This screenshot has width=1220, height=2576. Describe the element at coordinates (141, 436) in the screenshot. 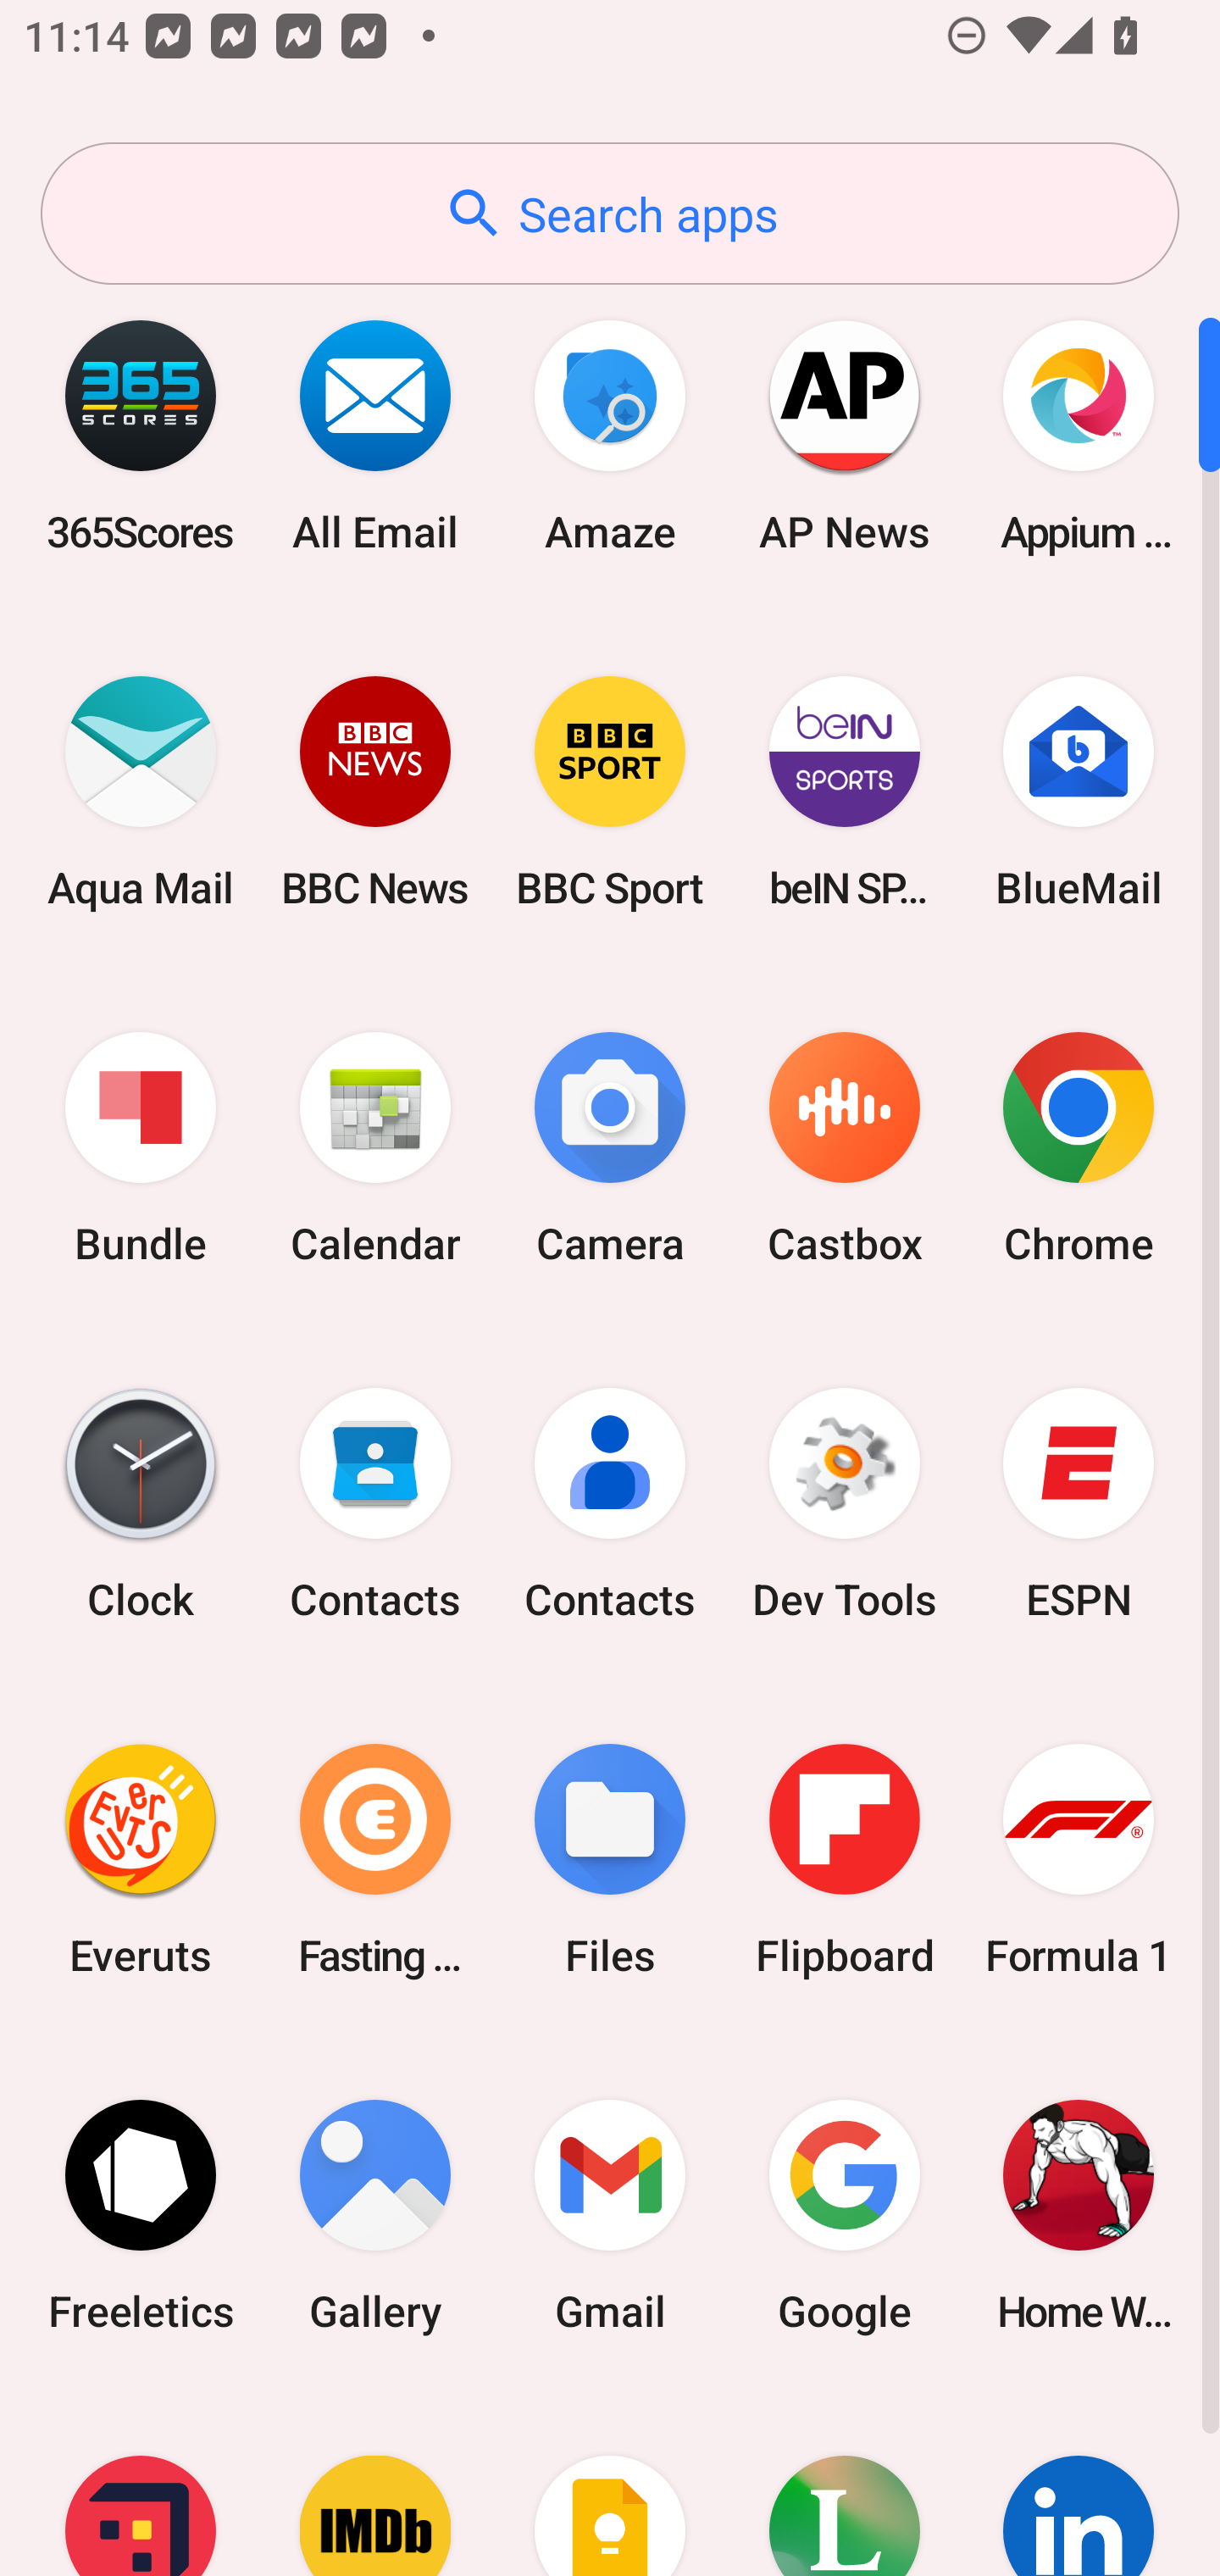

I see `365Scores` at that location.